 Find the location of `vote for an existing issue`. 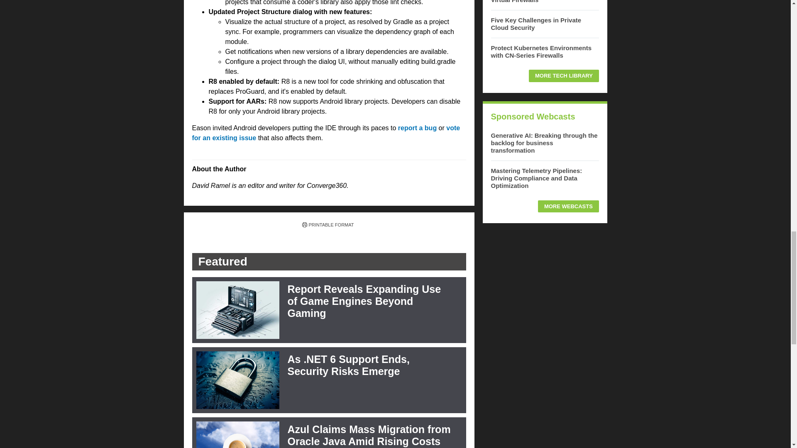

vote for an existing issue is located at coordinates (325, 133).